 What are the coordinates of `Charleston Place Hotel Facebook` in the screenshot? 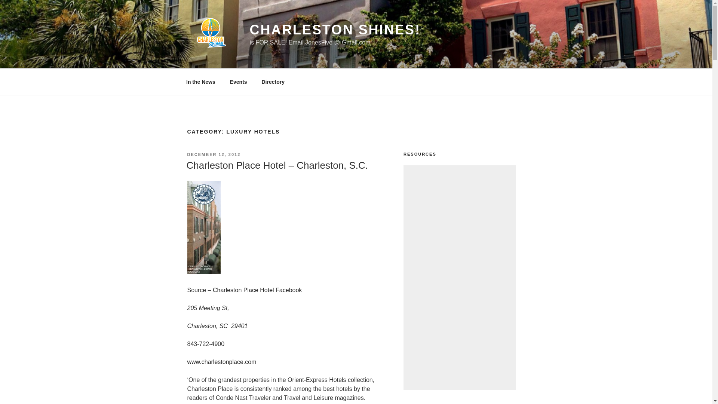 It's located at (257, 290).